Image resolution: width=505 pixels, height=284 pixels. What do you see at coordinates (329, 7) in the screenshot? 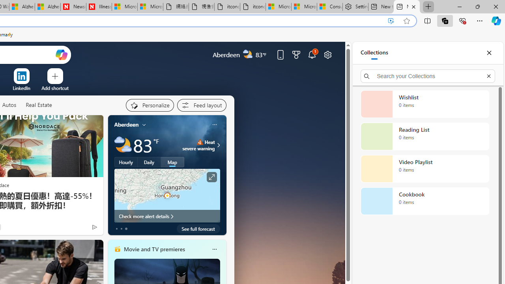
I see `Consumer Health Data Privacy Policy` at bounding box center [329, 7].